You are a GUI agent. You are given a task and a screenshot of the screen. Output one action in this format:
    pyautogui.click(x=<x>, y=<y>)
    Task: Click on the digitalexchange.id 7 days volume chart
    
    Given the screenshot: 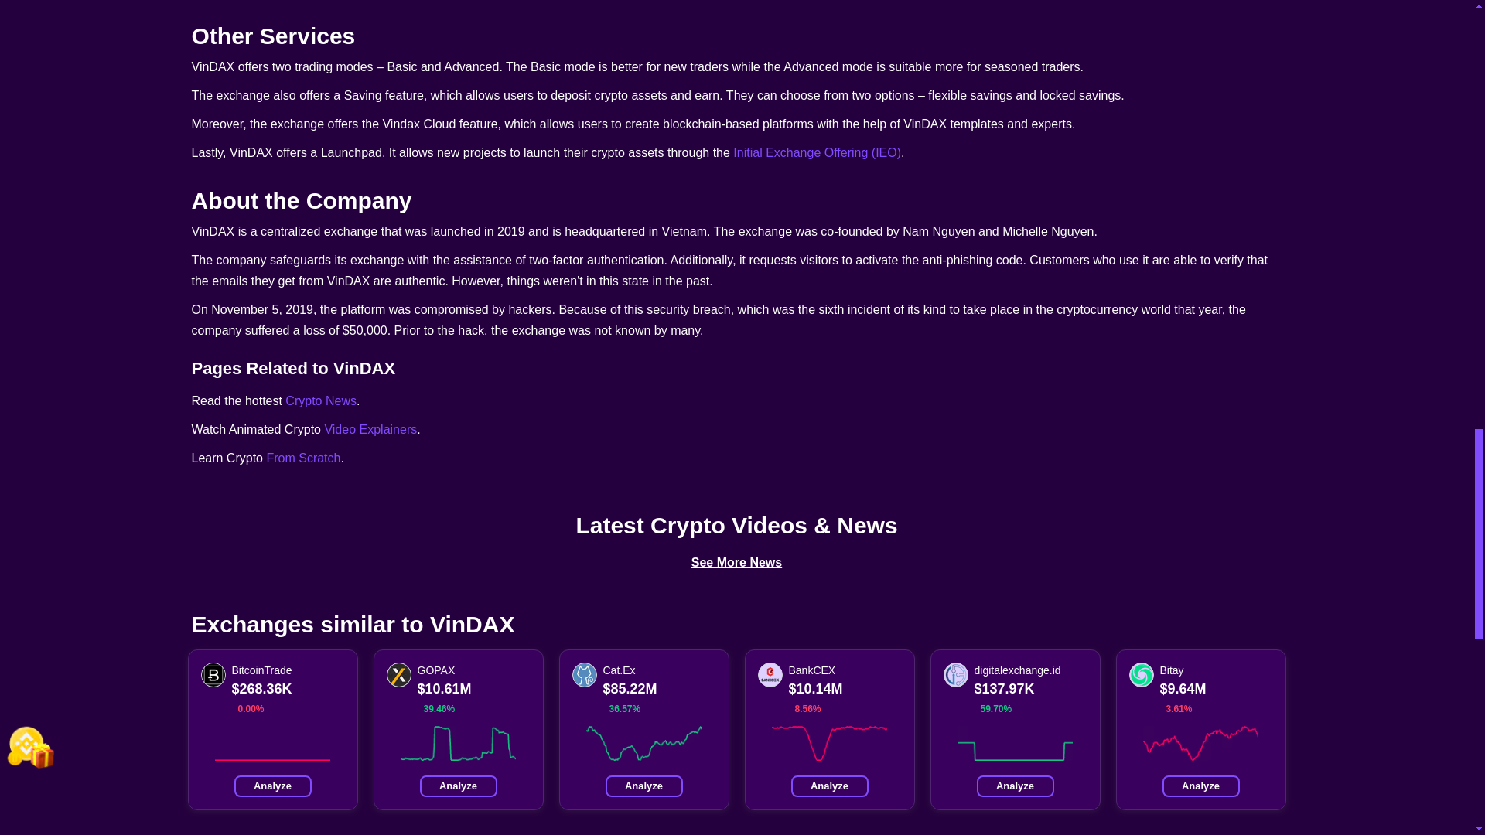 What is the action you would take?
    pyautogui.click(x=1015, y=742)
    